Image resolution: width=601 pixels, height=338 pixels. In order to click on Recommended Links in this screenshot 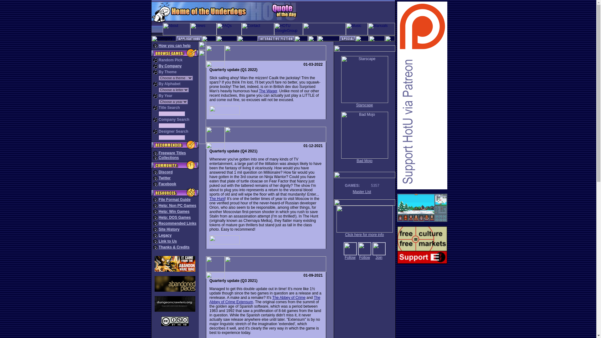, I will do `click(177, 223)`.